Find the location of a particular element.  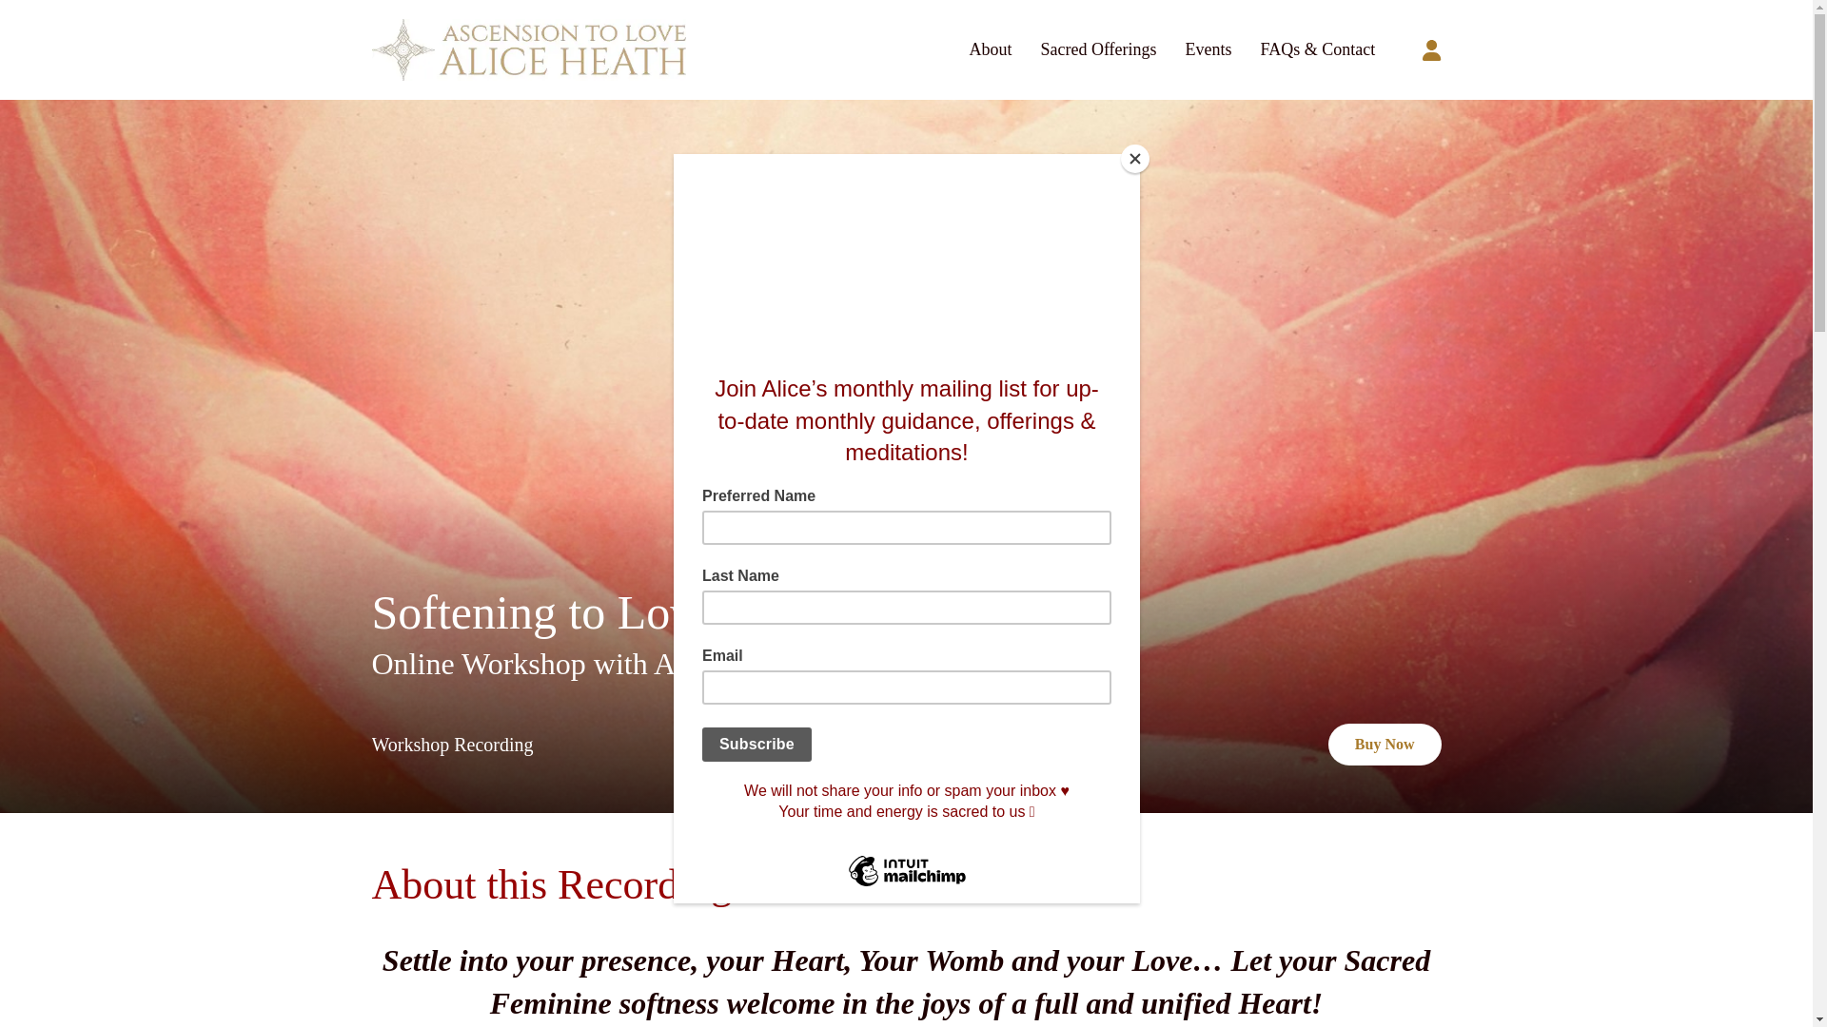

Buy Now is located at coordinates (1384, 744).